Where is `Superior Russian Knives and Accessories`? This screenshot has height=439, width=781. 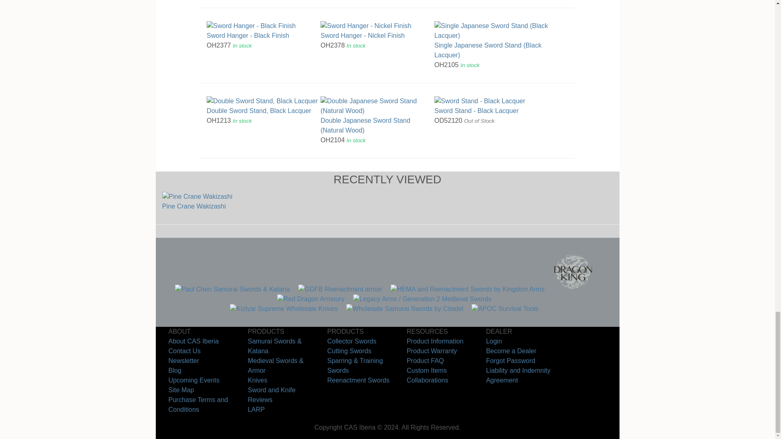
Superior Russian Knives and Accessories is located at coordinates (283, 308).